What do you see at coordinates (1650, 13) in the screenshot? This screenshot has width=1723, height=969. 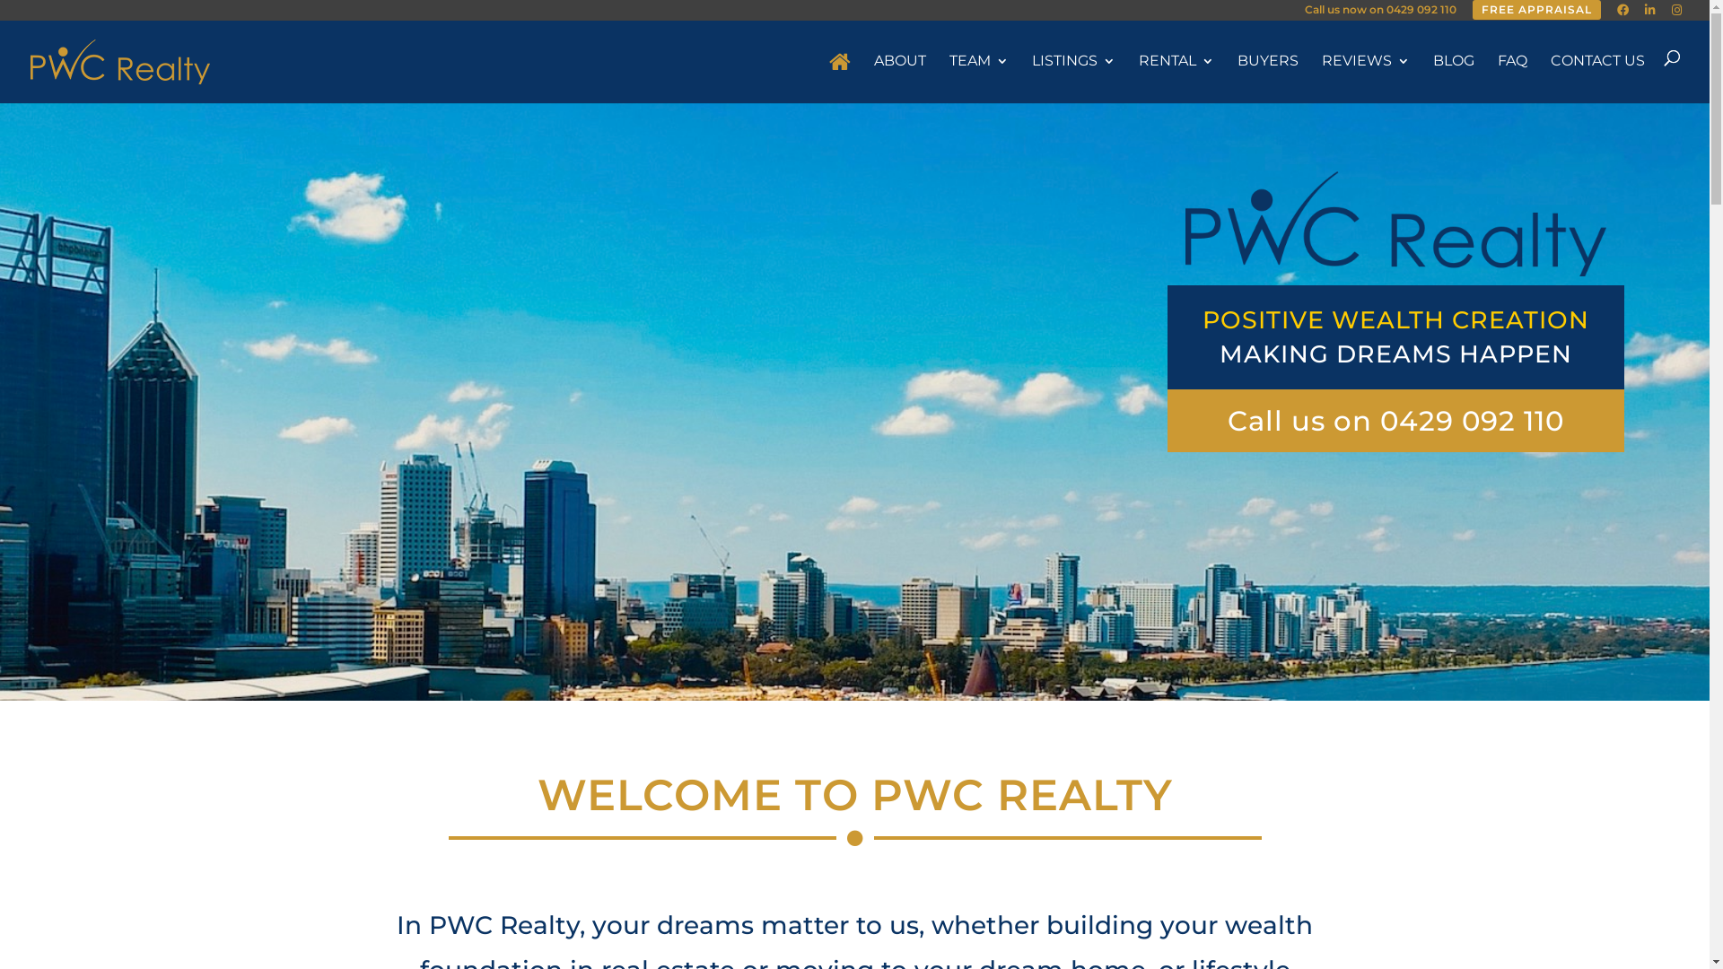 I see `PWC Realty LinkedIn` at bounding box center [1650, 13].